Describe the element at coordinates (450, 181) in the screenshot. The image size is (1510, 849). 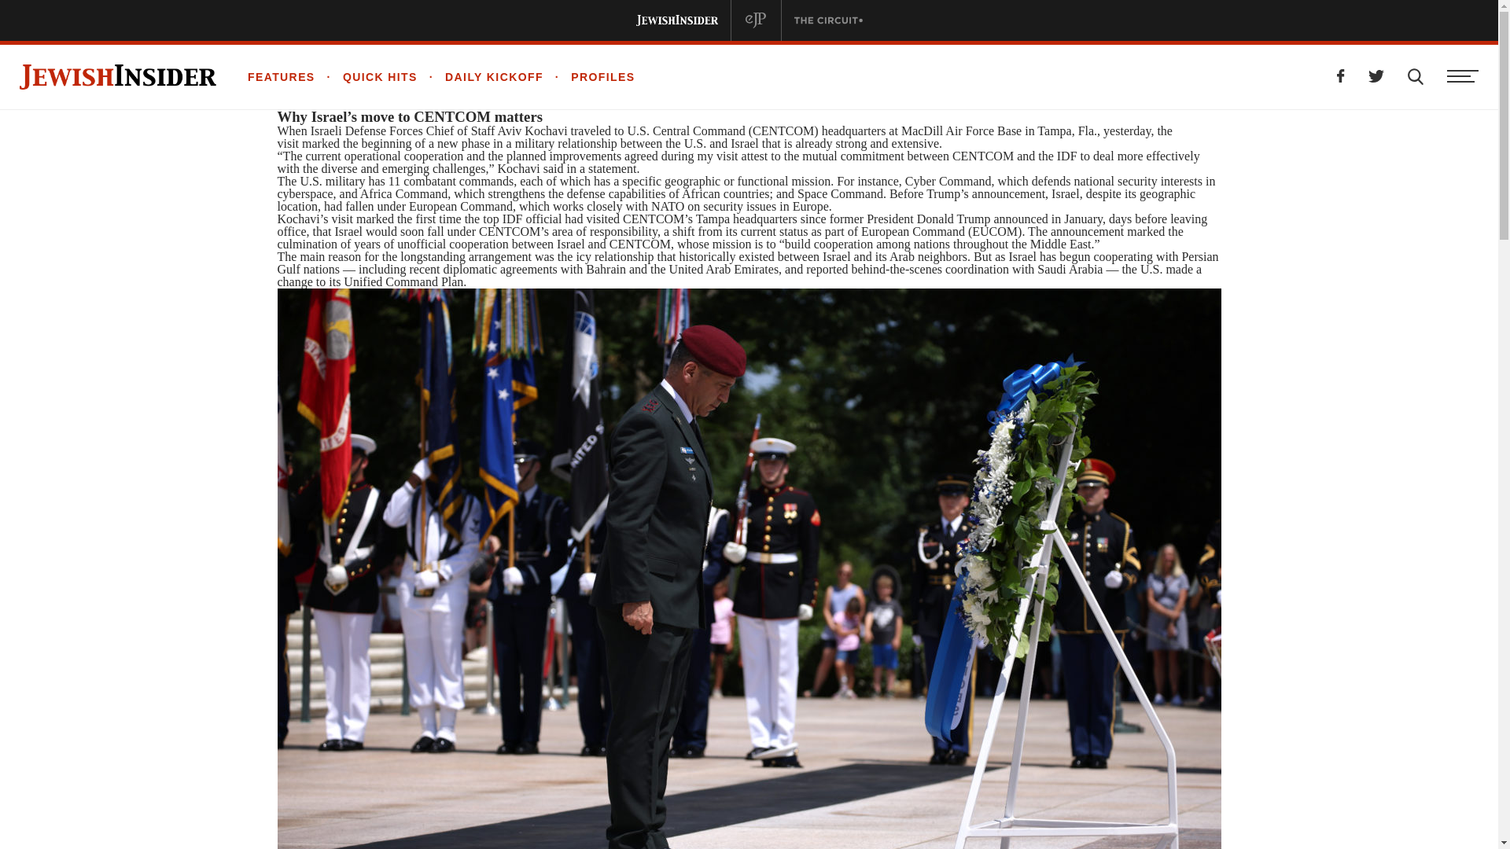
I see `11 combatant commands` at that location.